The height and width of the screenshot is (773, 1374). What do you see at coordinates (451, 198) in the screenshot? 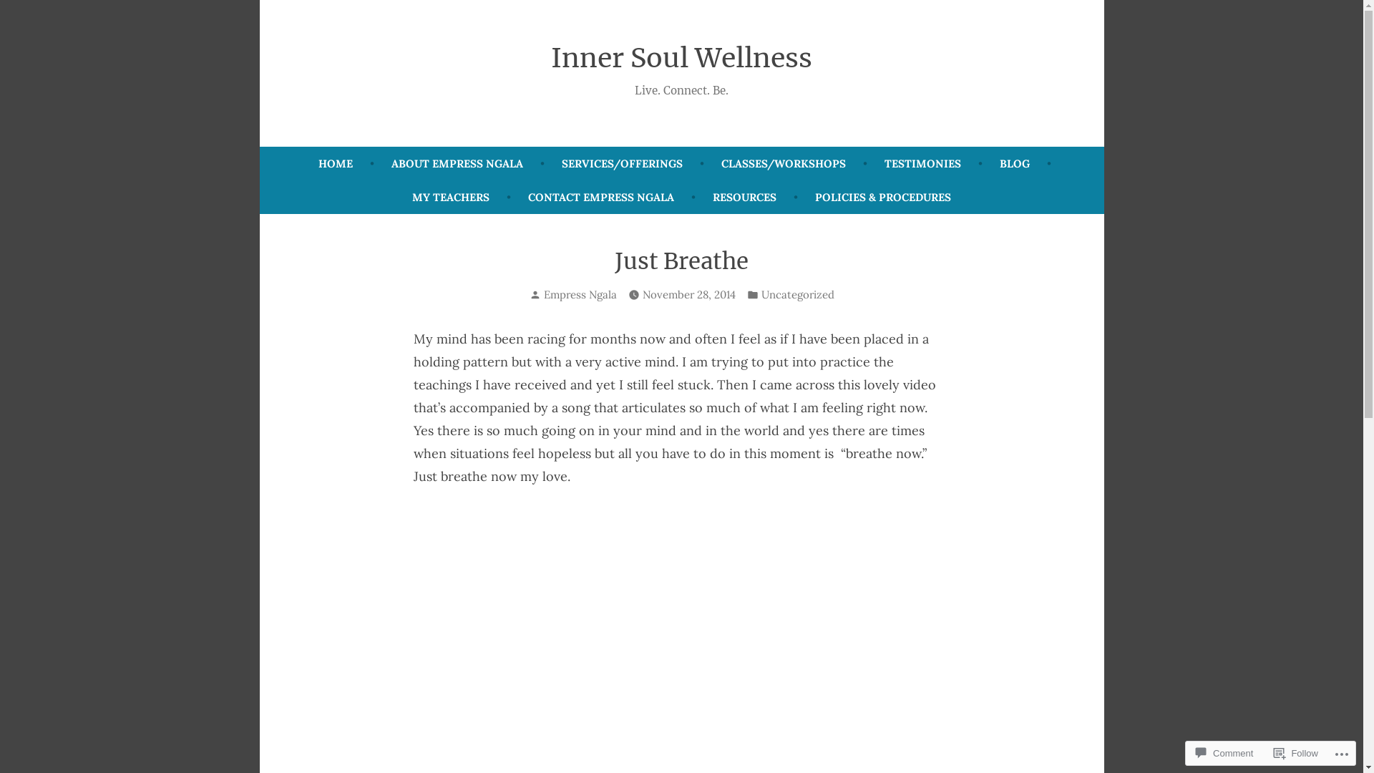
I see `MY TEACHERS` at bounding box center [451, 198].